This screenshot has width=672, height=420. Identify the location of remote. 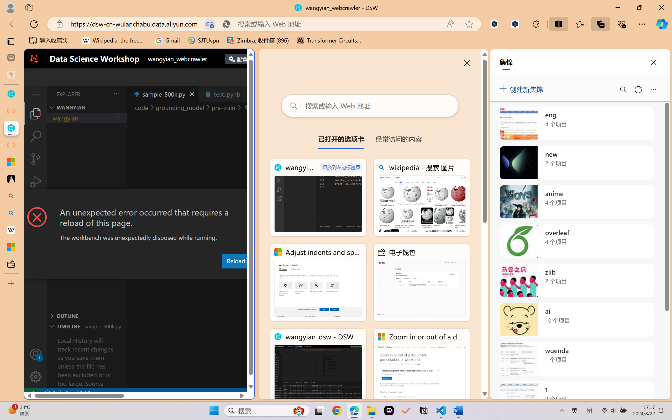
(32, 393).